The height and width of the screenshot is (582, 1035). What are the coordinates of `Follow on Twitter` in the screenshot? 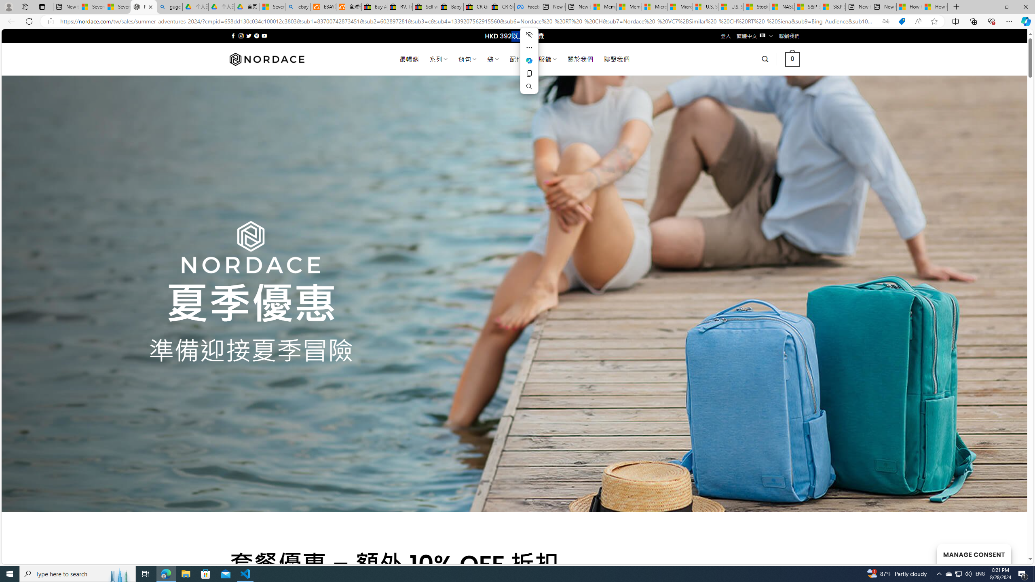 It's located at (249, 36).